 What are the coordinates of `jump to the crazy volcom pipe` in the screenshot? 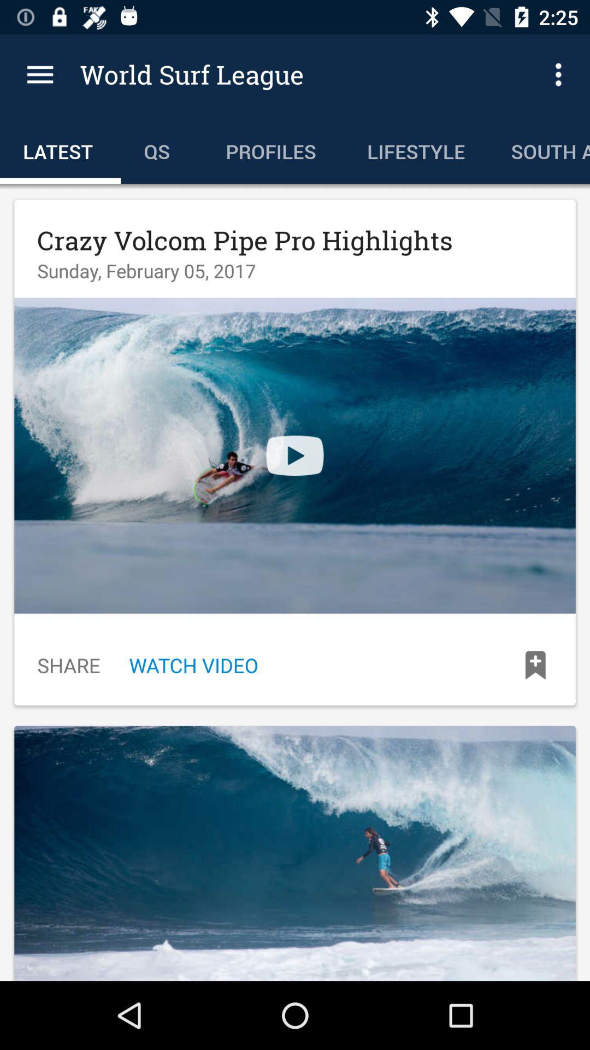 It's located at (245, 240).